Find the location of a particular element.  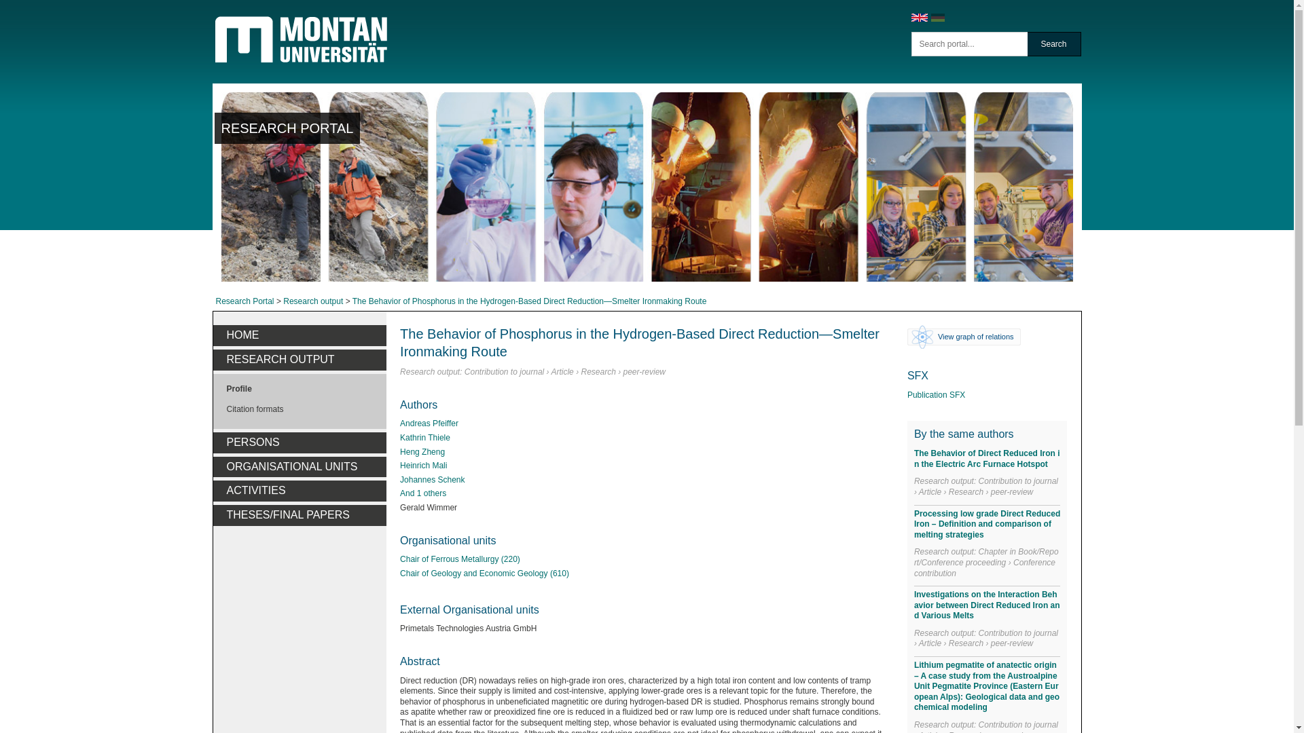

Heng Zheng is located at coordinates (422, 452).